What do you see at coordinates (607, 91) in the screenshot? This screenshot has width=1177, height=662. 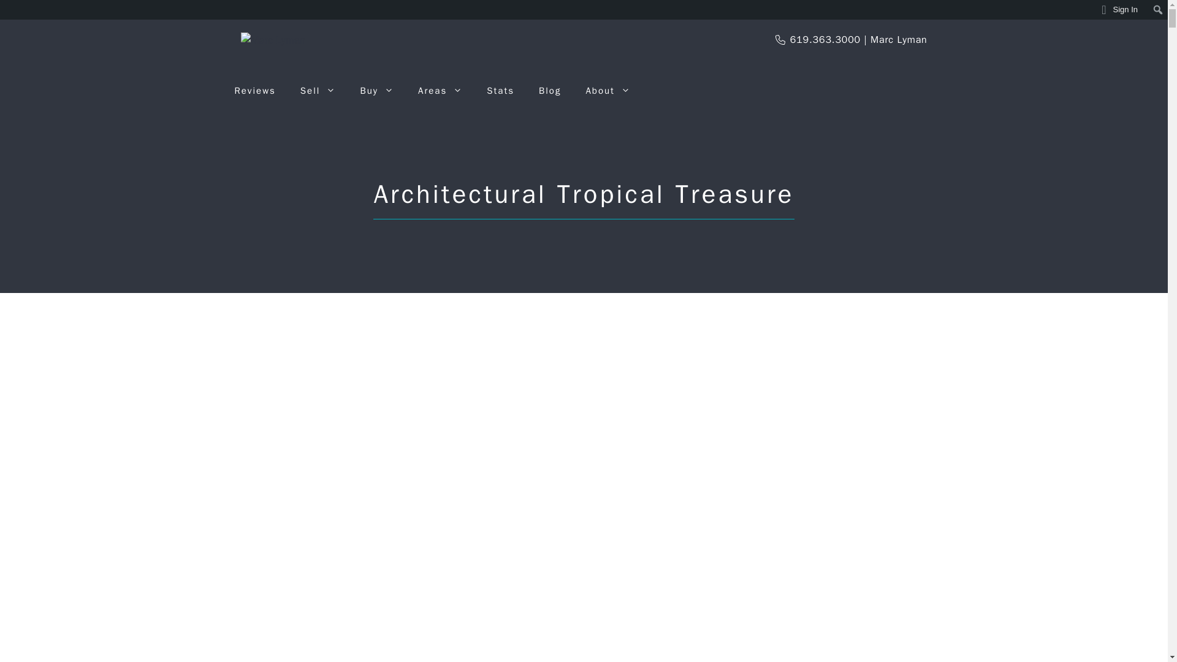 I see `About` at bounding box center [607, 91].